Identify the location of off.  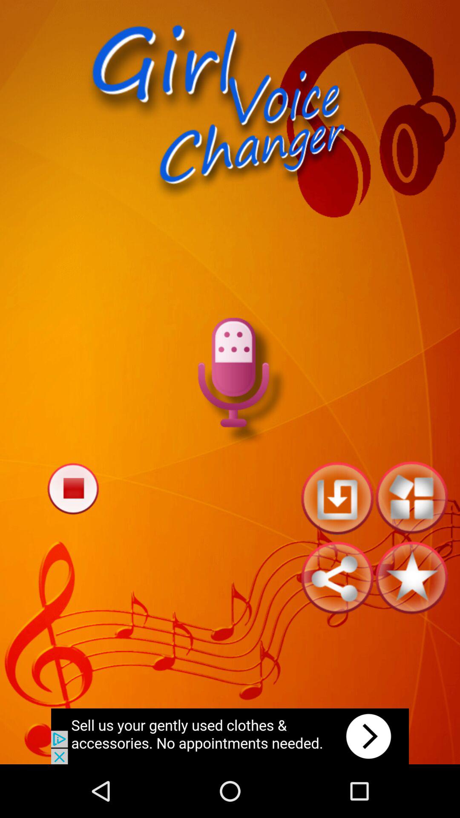
(73, 488).